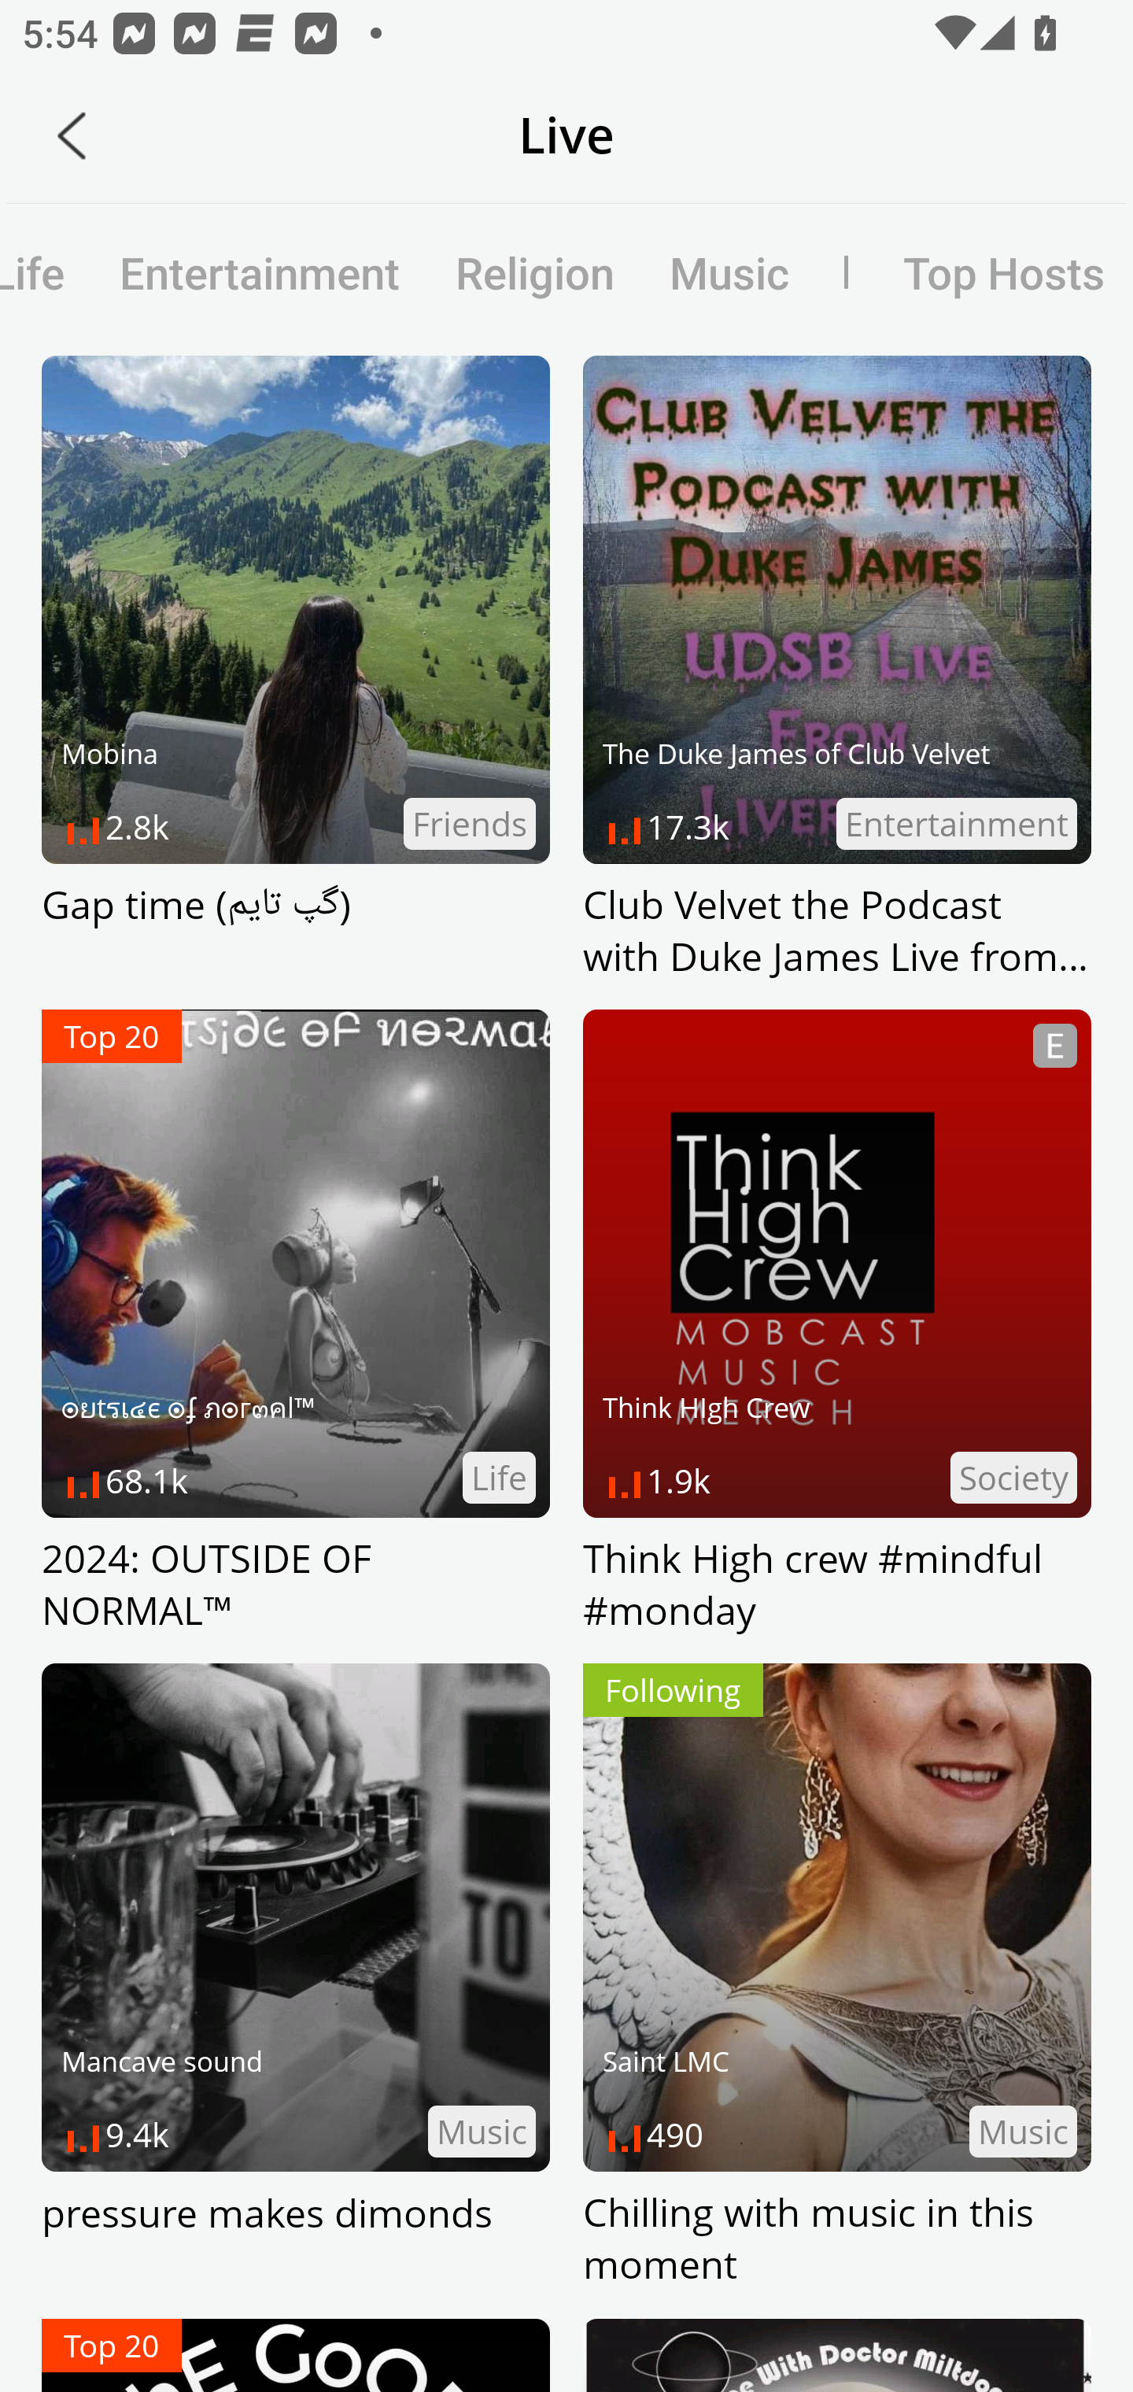  Describe the element at coordinates (729, 272) in the screenshot. I see `Music` at that location.